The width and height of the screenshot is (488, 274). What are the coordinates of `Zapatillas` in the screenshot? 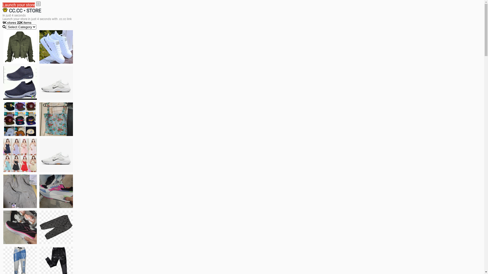 It's located at (20, 227).